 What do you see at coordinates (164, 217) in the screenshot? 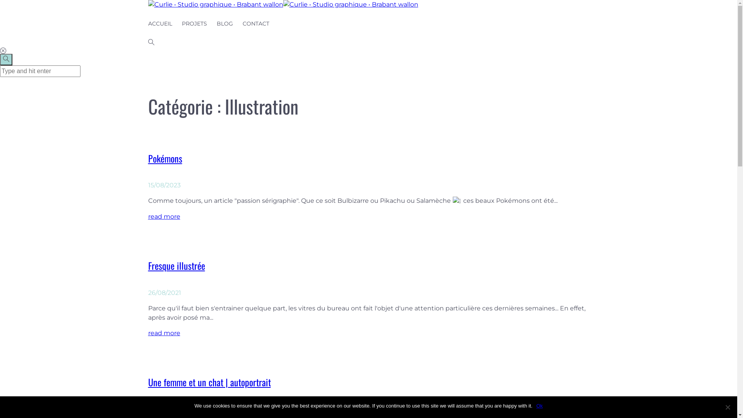
I see `read more` at bounding box center [164, 217].